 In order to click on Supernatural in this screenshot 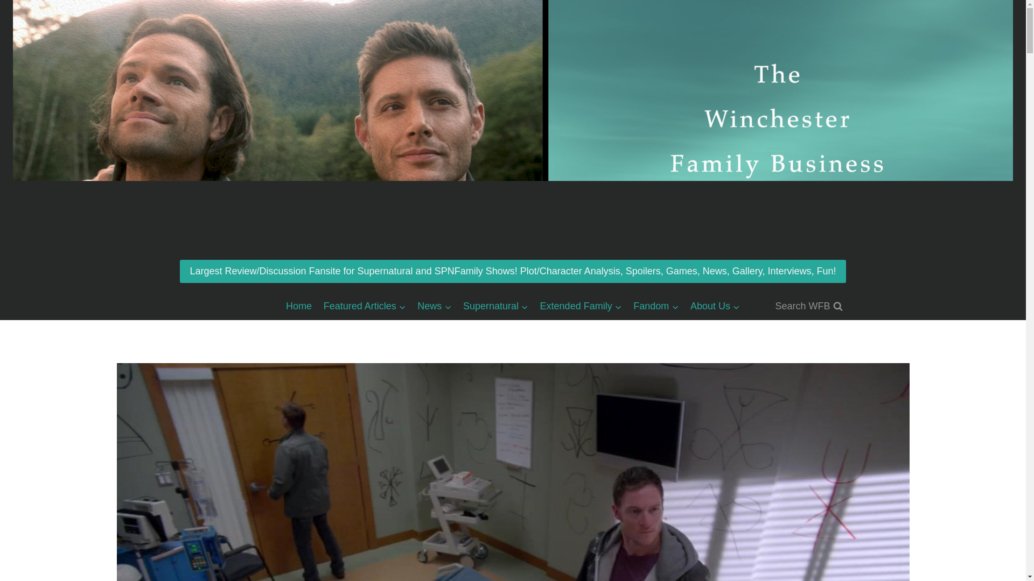, I will do `click(495, 306)`.